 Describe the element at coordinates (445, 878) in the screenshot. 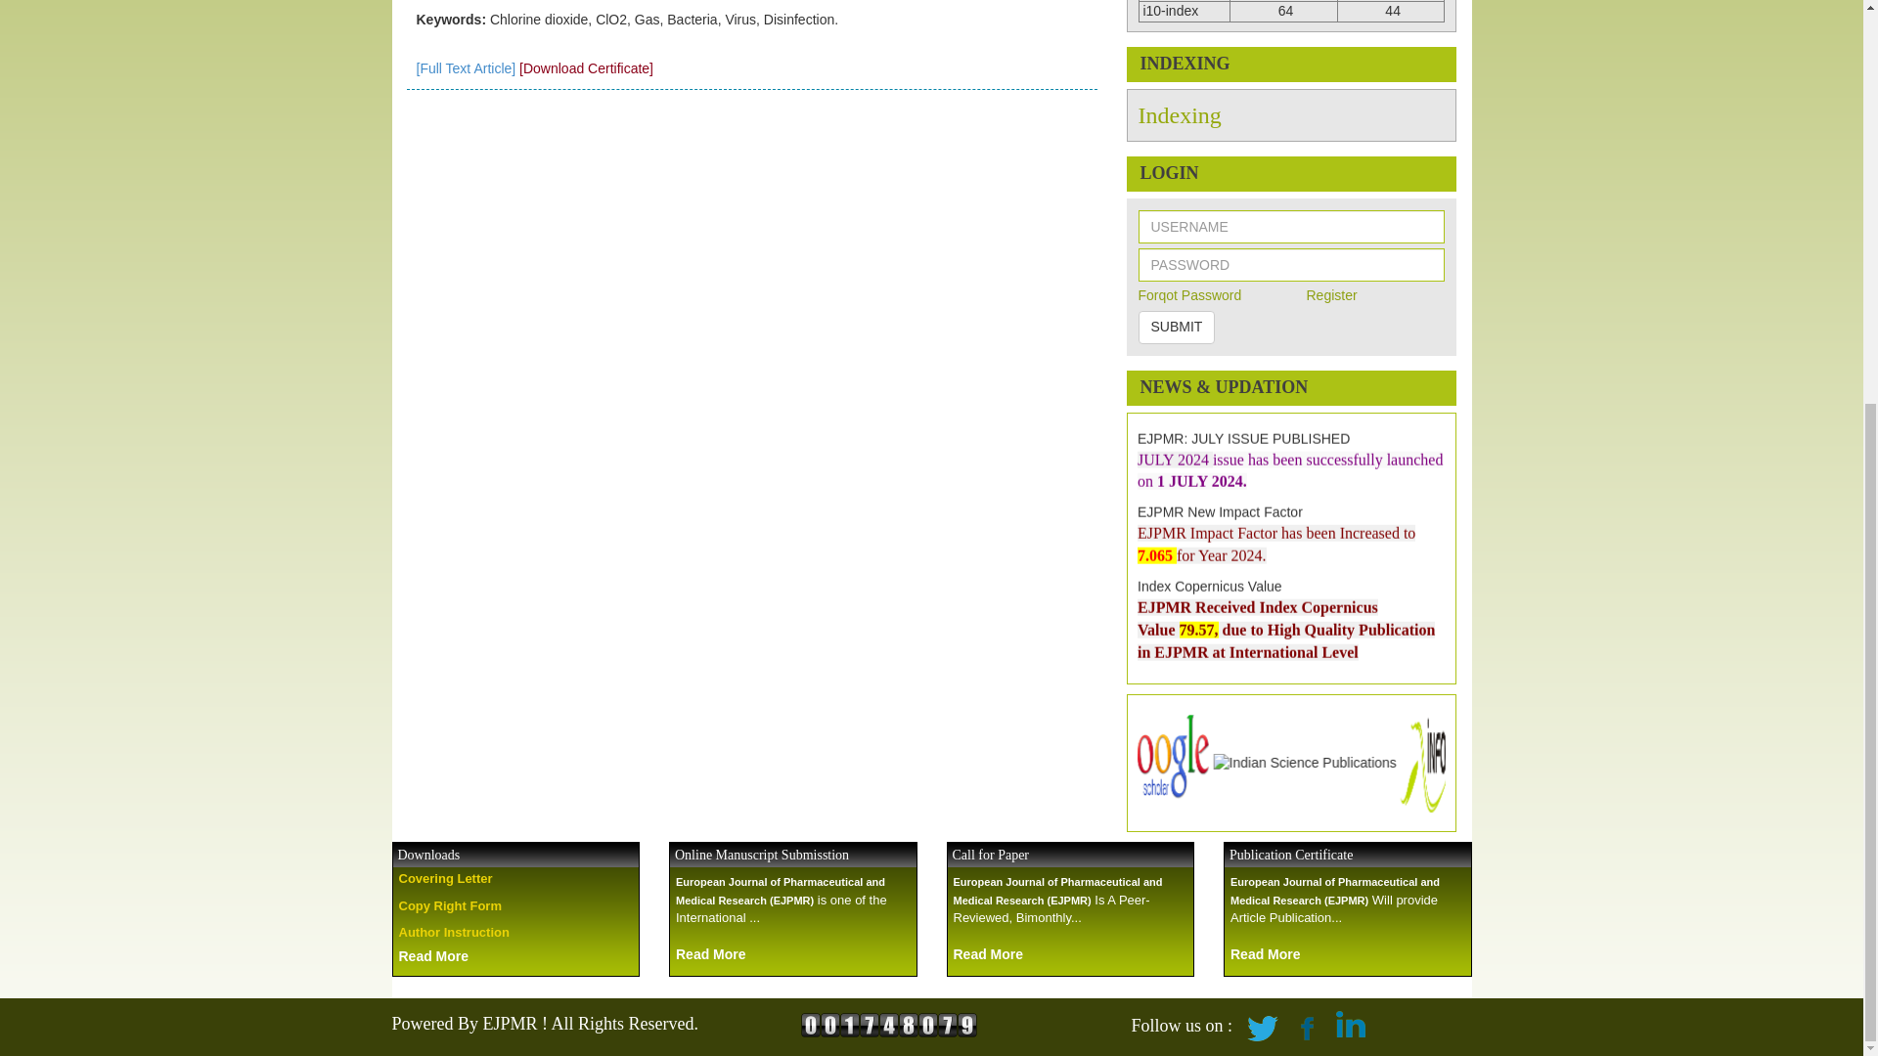

I see `Covering Letter` at that location.